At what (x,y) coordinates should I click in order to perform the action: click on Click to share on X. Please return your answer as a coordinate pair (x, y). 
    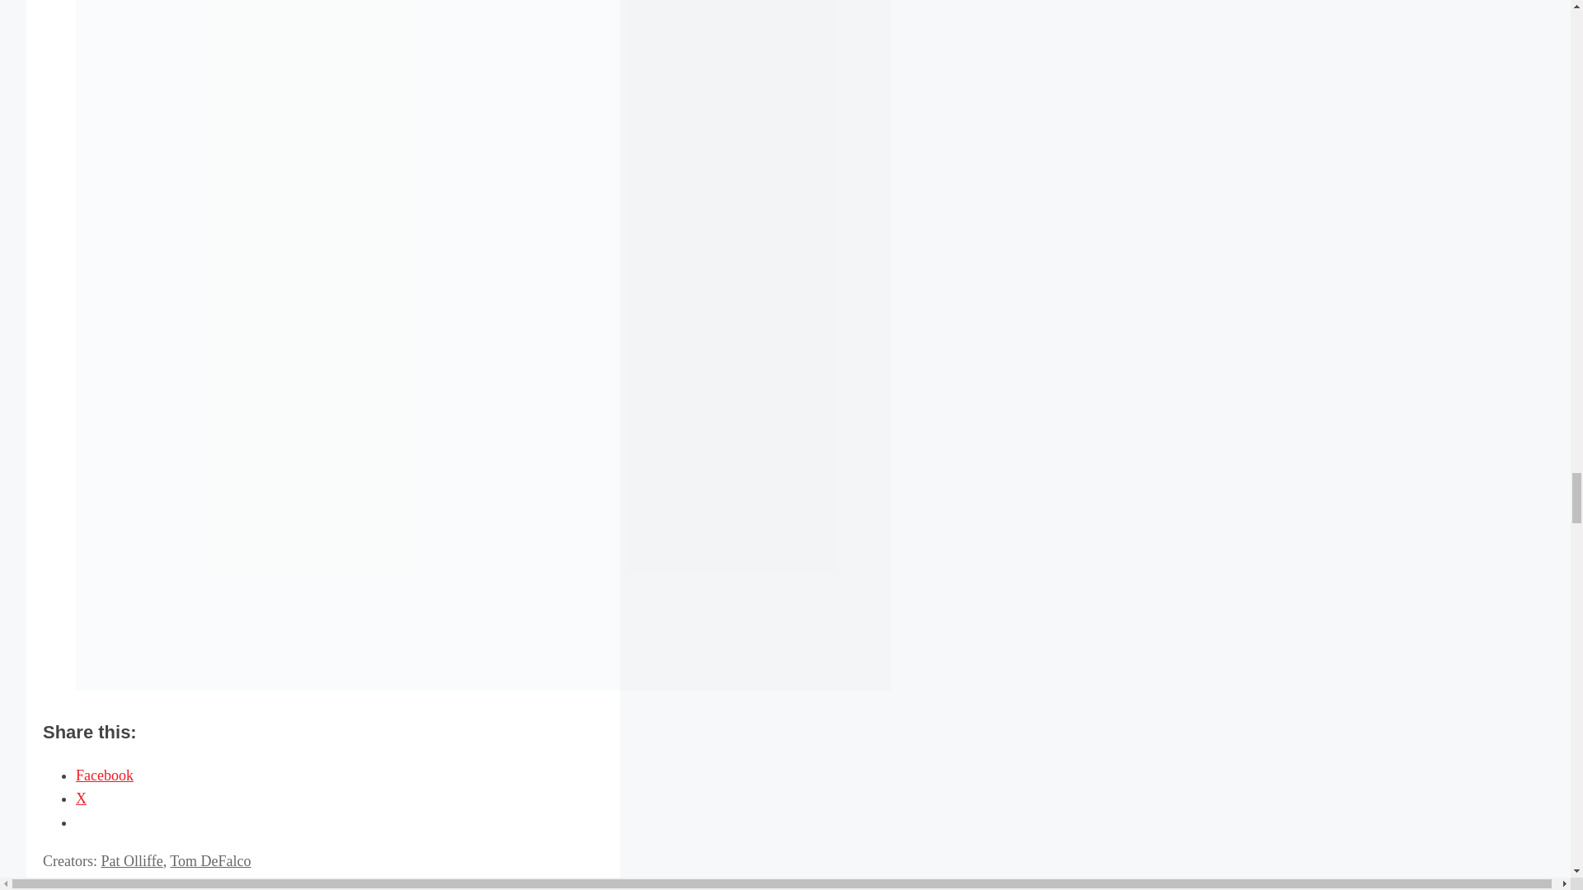
    Looking at the image, I should click on (81, 798).